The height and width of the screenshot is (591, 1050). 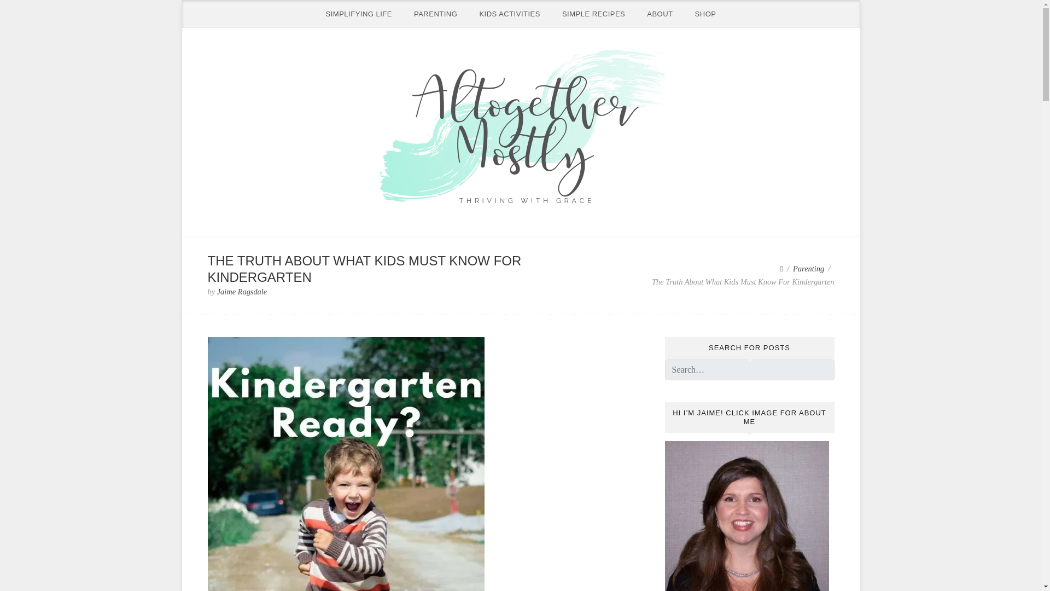 I want to click on PARENTING, so click(x=435, y=14).